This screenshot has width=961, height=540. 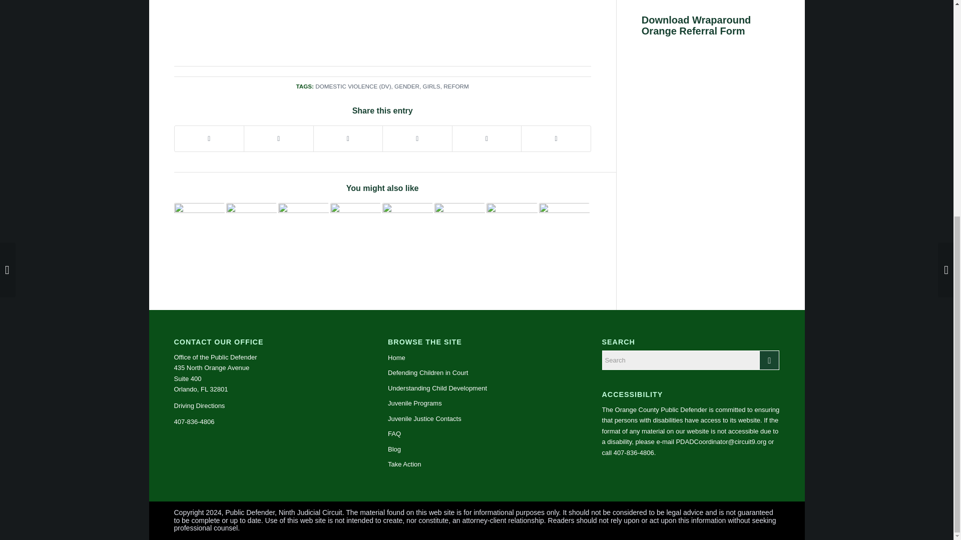 I want to click on REFORM, so click(x=455, y=86).